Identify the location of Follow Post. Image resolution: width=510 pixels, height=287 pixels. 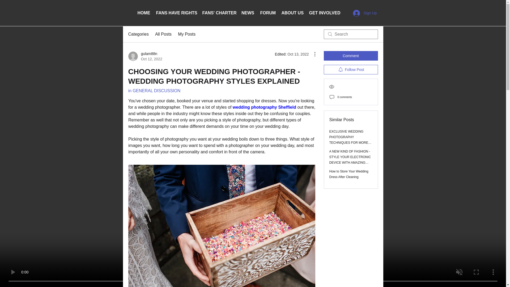
(351, 56).